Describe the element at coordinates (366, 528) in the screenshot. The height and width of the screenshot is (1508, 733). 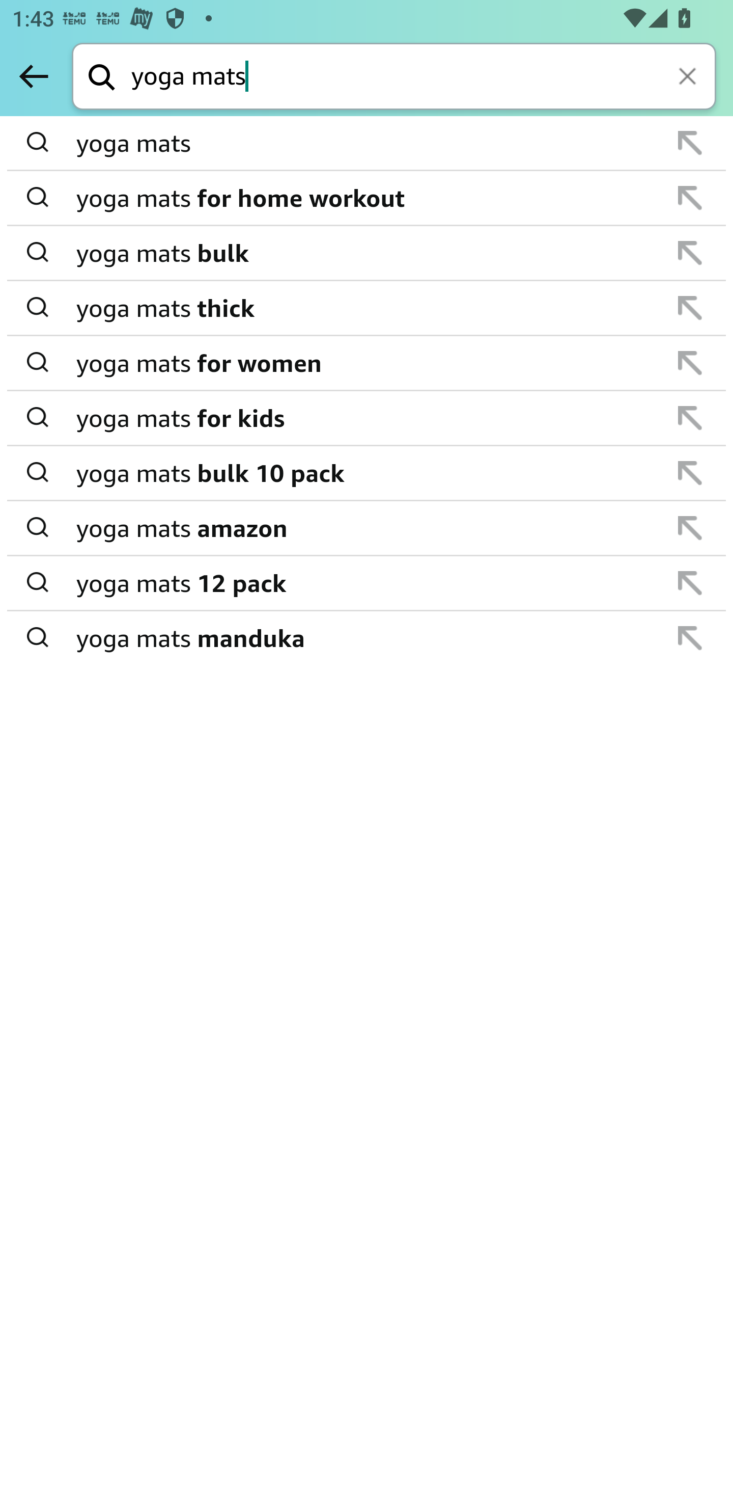
I see `append suggestion yoga mats amazon` at that location.